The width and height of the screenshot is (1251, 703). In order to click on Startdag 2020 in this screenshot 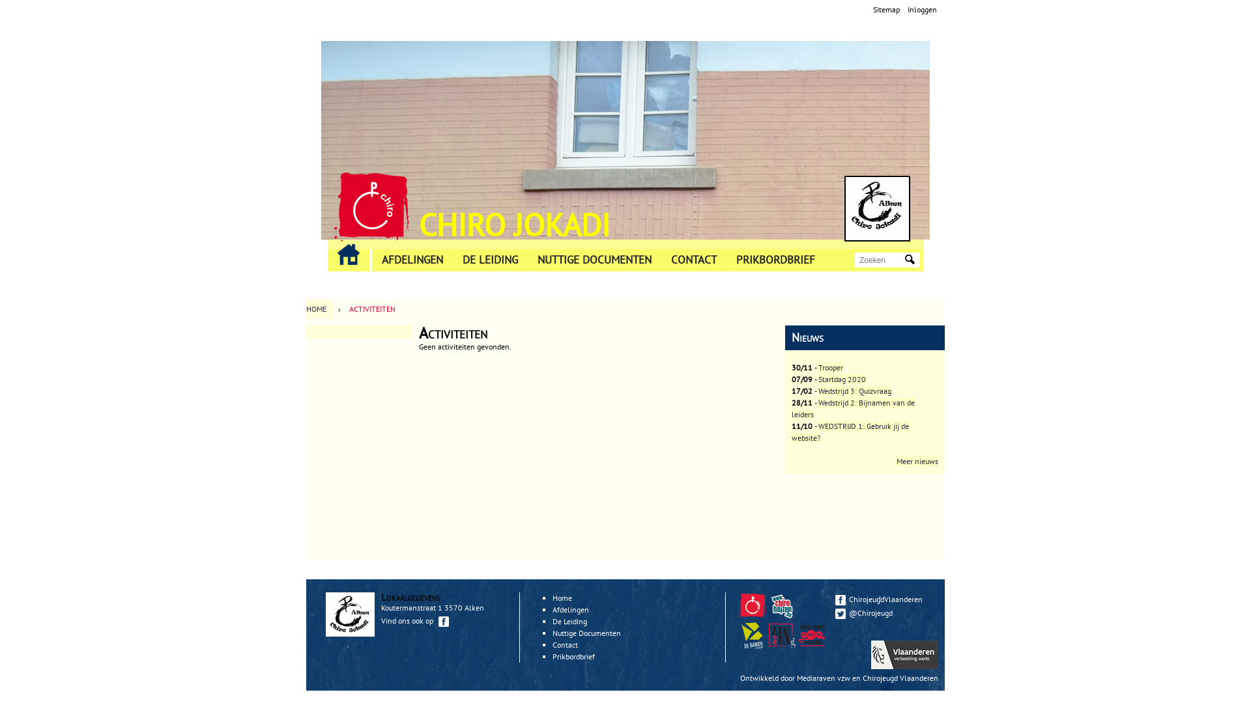, I will do `click(842, 379)`.